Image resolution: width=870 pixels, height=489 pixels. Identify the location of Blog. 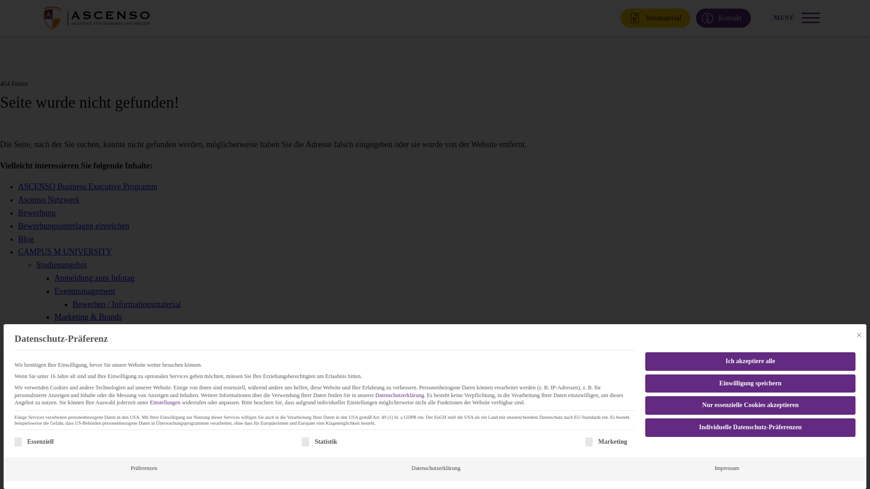
(26, 239).